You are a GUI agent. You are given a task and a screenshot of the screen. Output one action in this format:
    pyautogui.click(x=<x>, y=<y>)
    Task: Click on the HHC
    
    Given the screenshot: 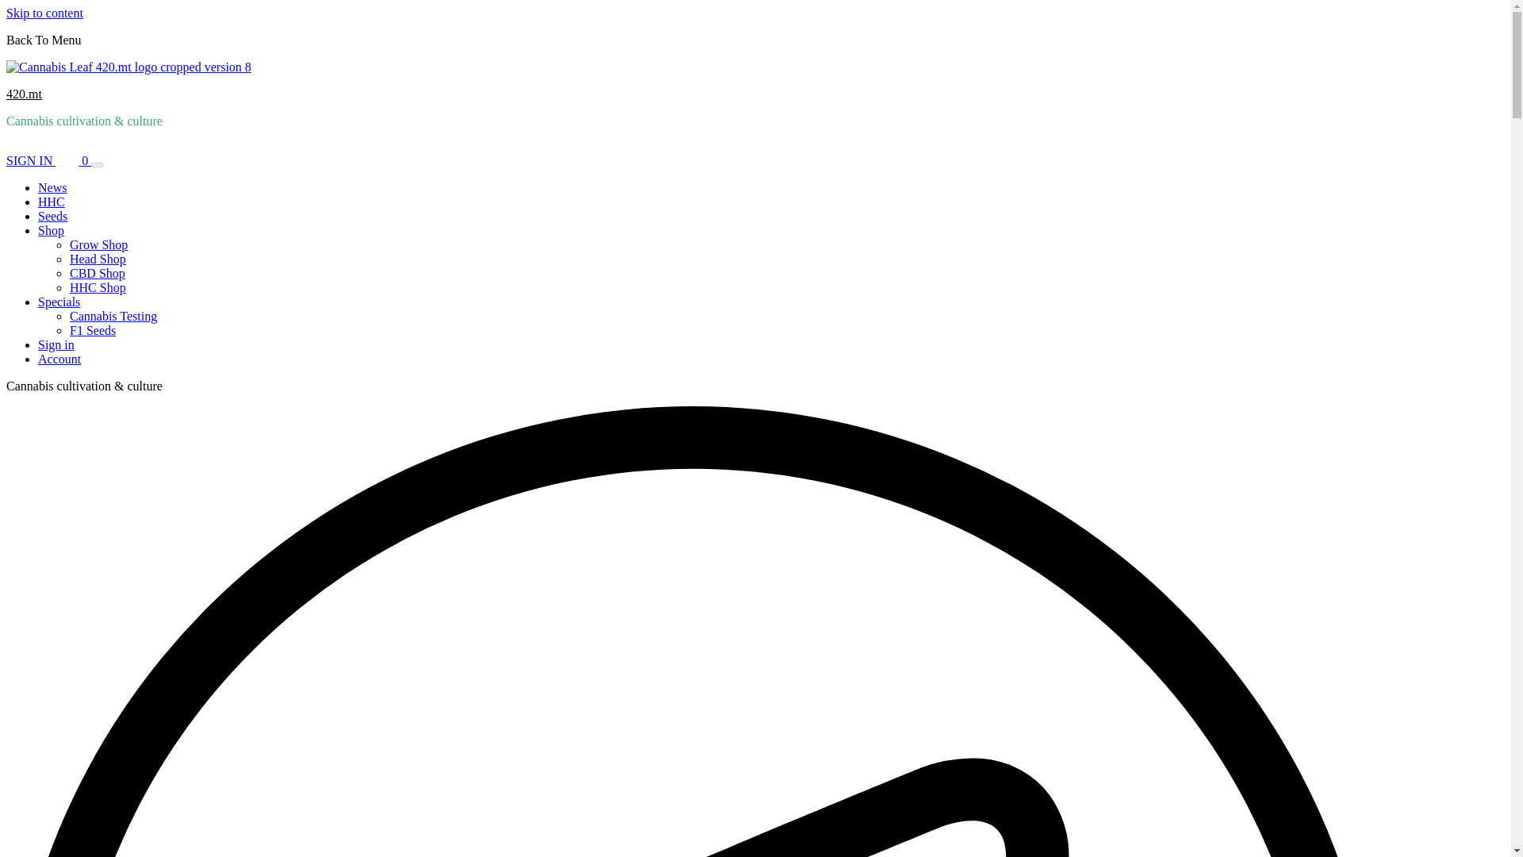 What is the action you would take?
    pyautogui.click(x=52, y=202)
    